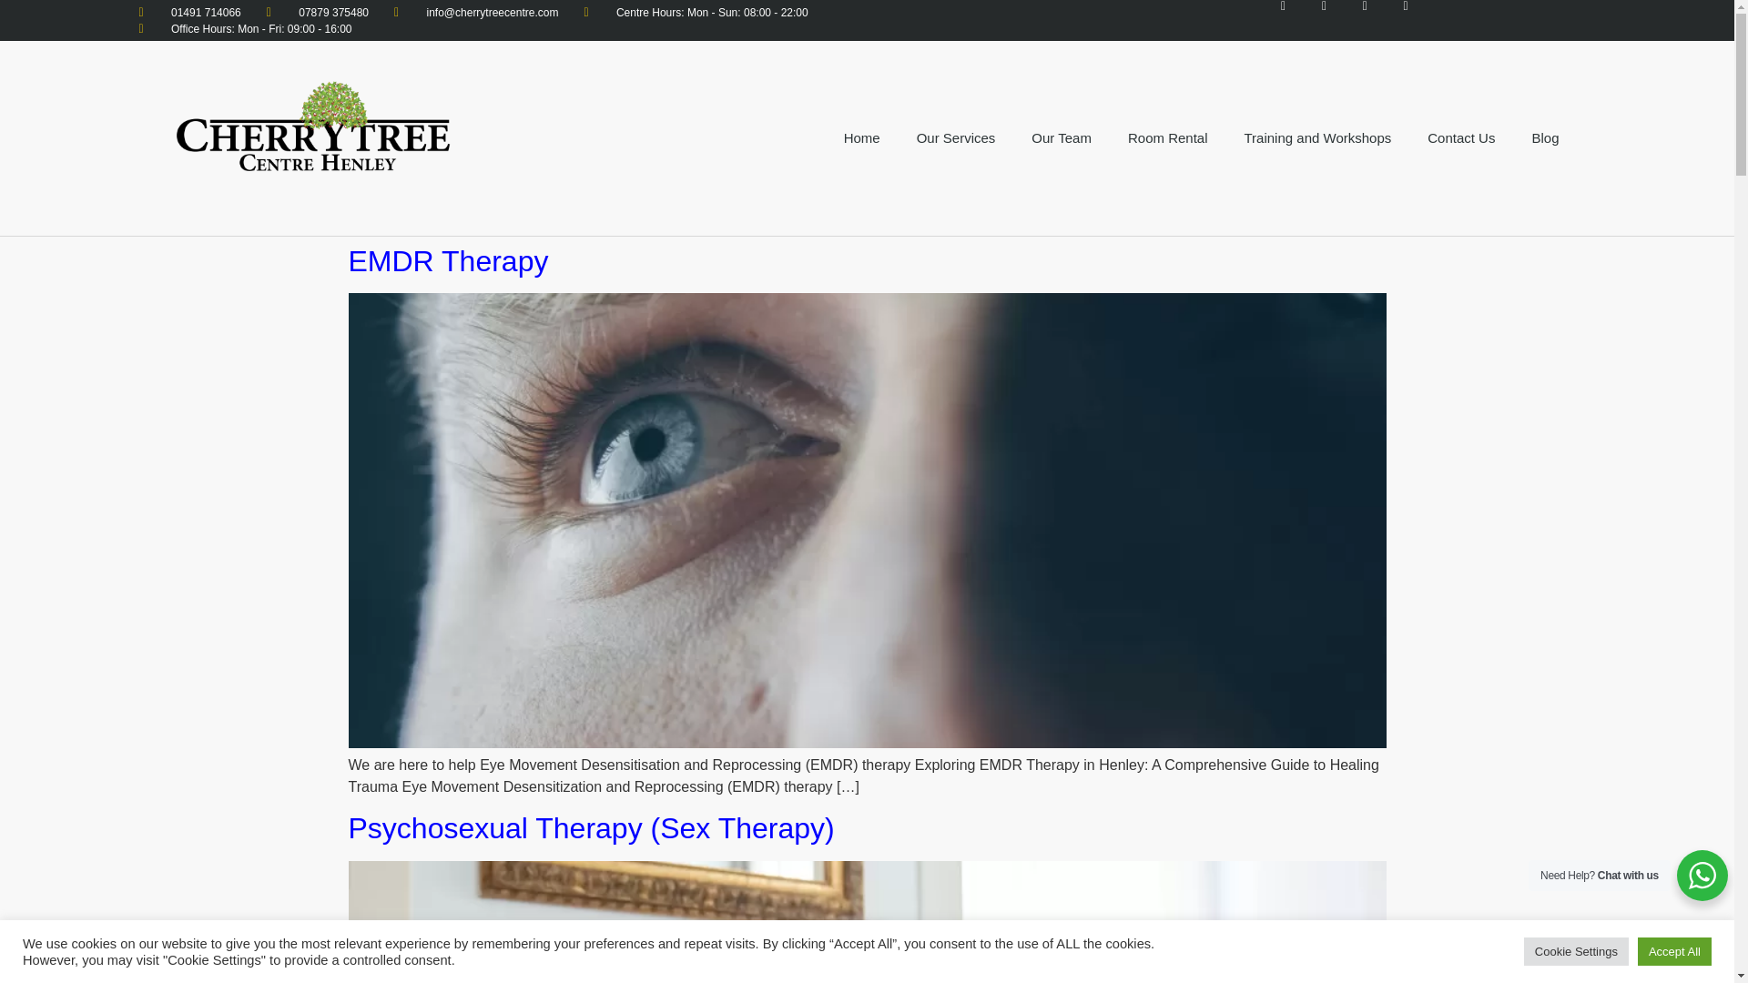 Image resolution: width=1748 pixels, height=983 pixels. What do you see at coordinates (956, 138) in the screenshot?
I see `Our Services` at bounding box center [956, 138].